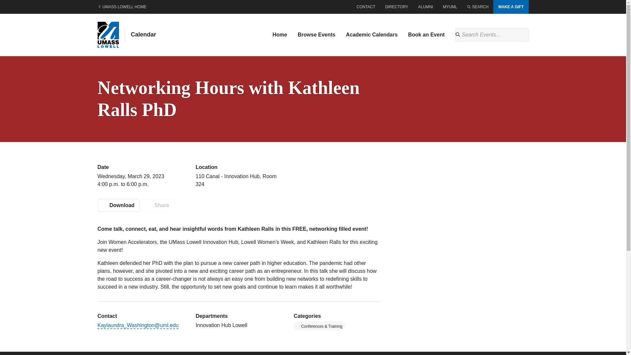  I want to click on DIRECTORY, so click(397, 7).